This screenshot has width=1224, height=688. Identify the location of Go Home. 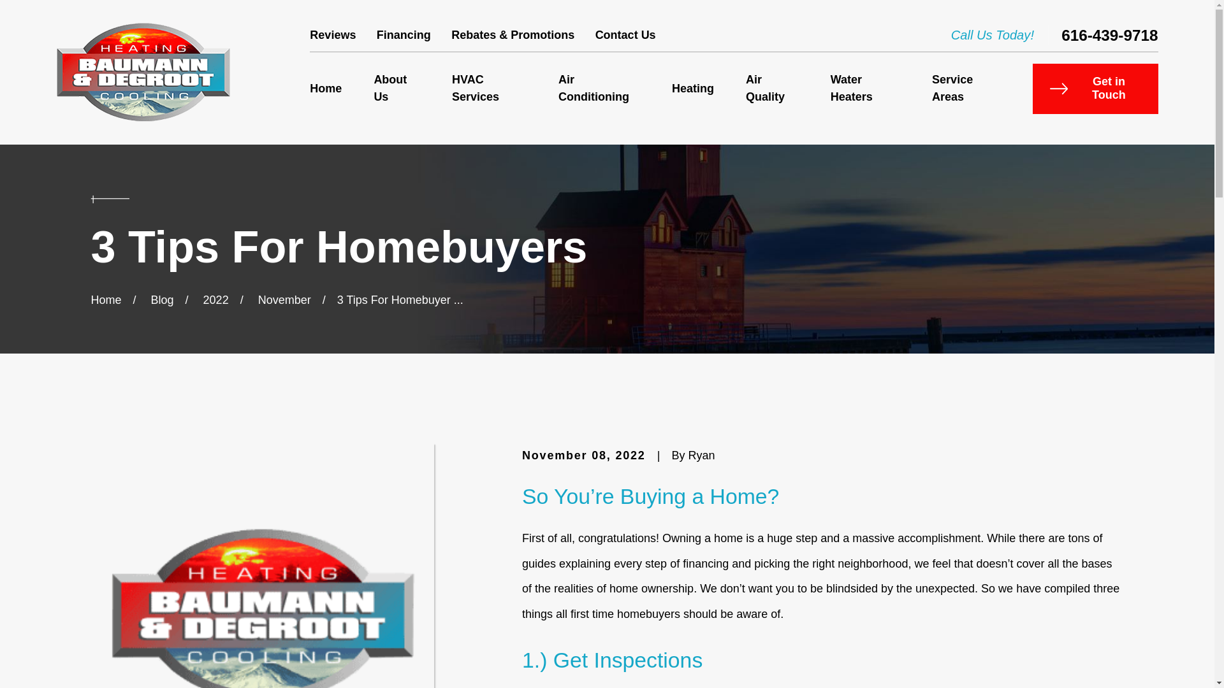
(106, 299).